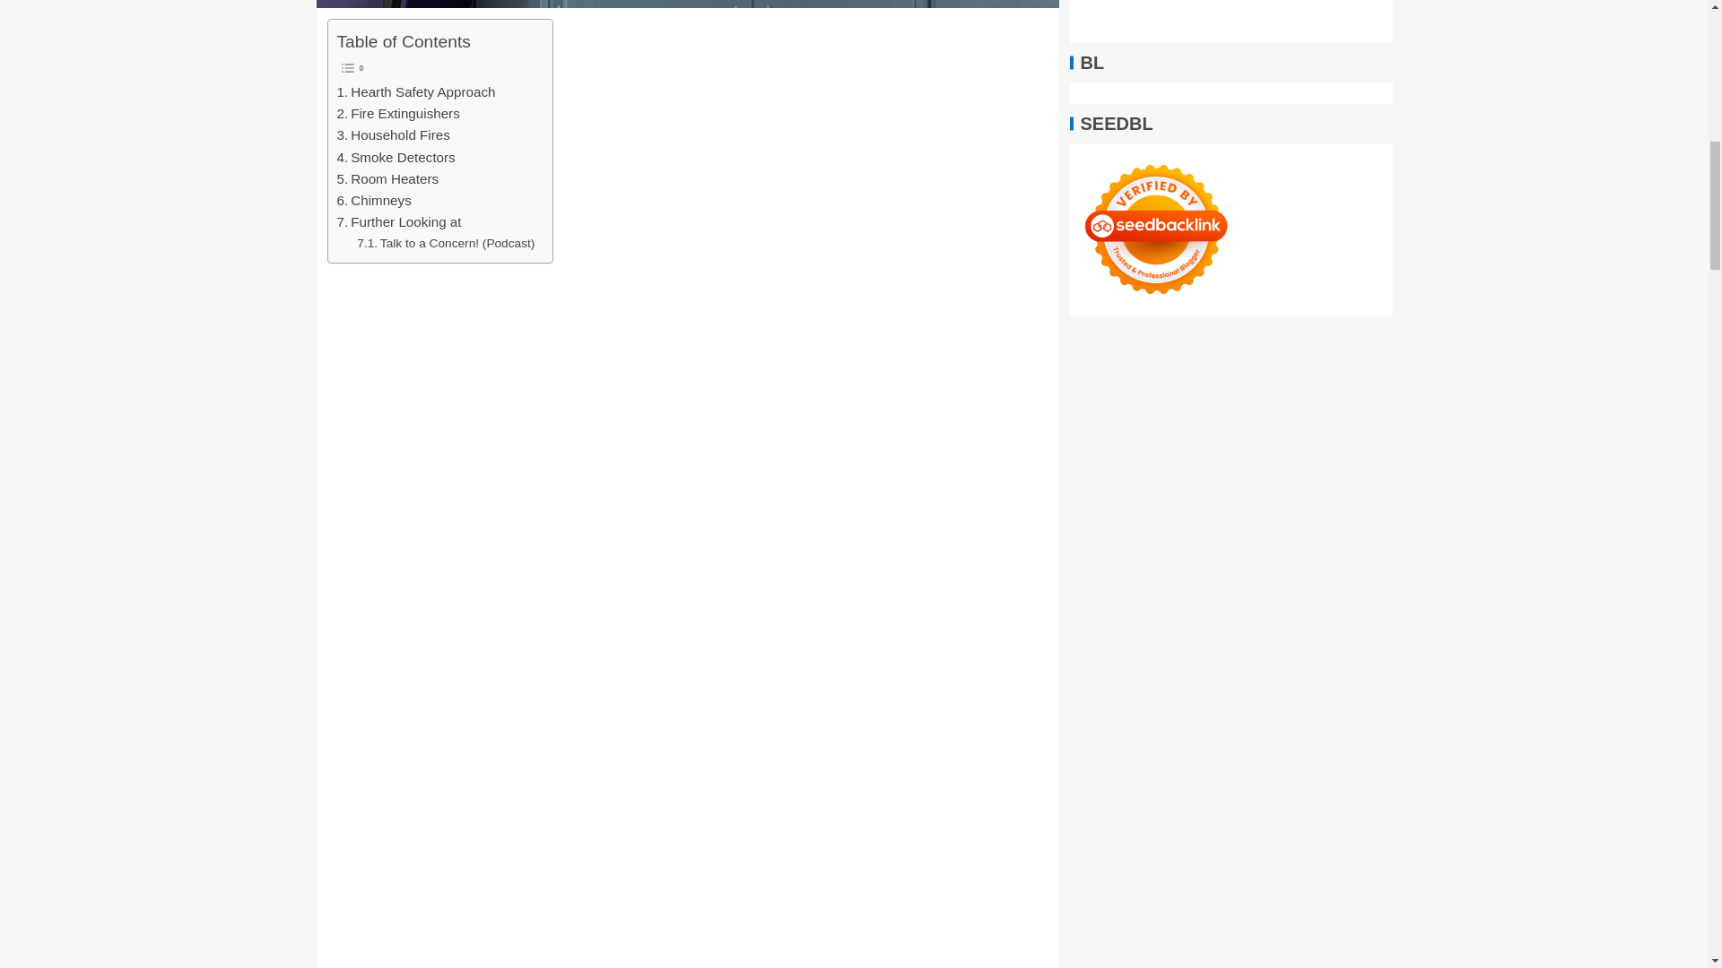 This screenshot has width=1722, height=968. What do you see at coordinates (393, 135) in the screenshot?
I see `Household Fires` at bounding box center [393, 135].